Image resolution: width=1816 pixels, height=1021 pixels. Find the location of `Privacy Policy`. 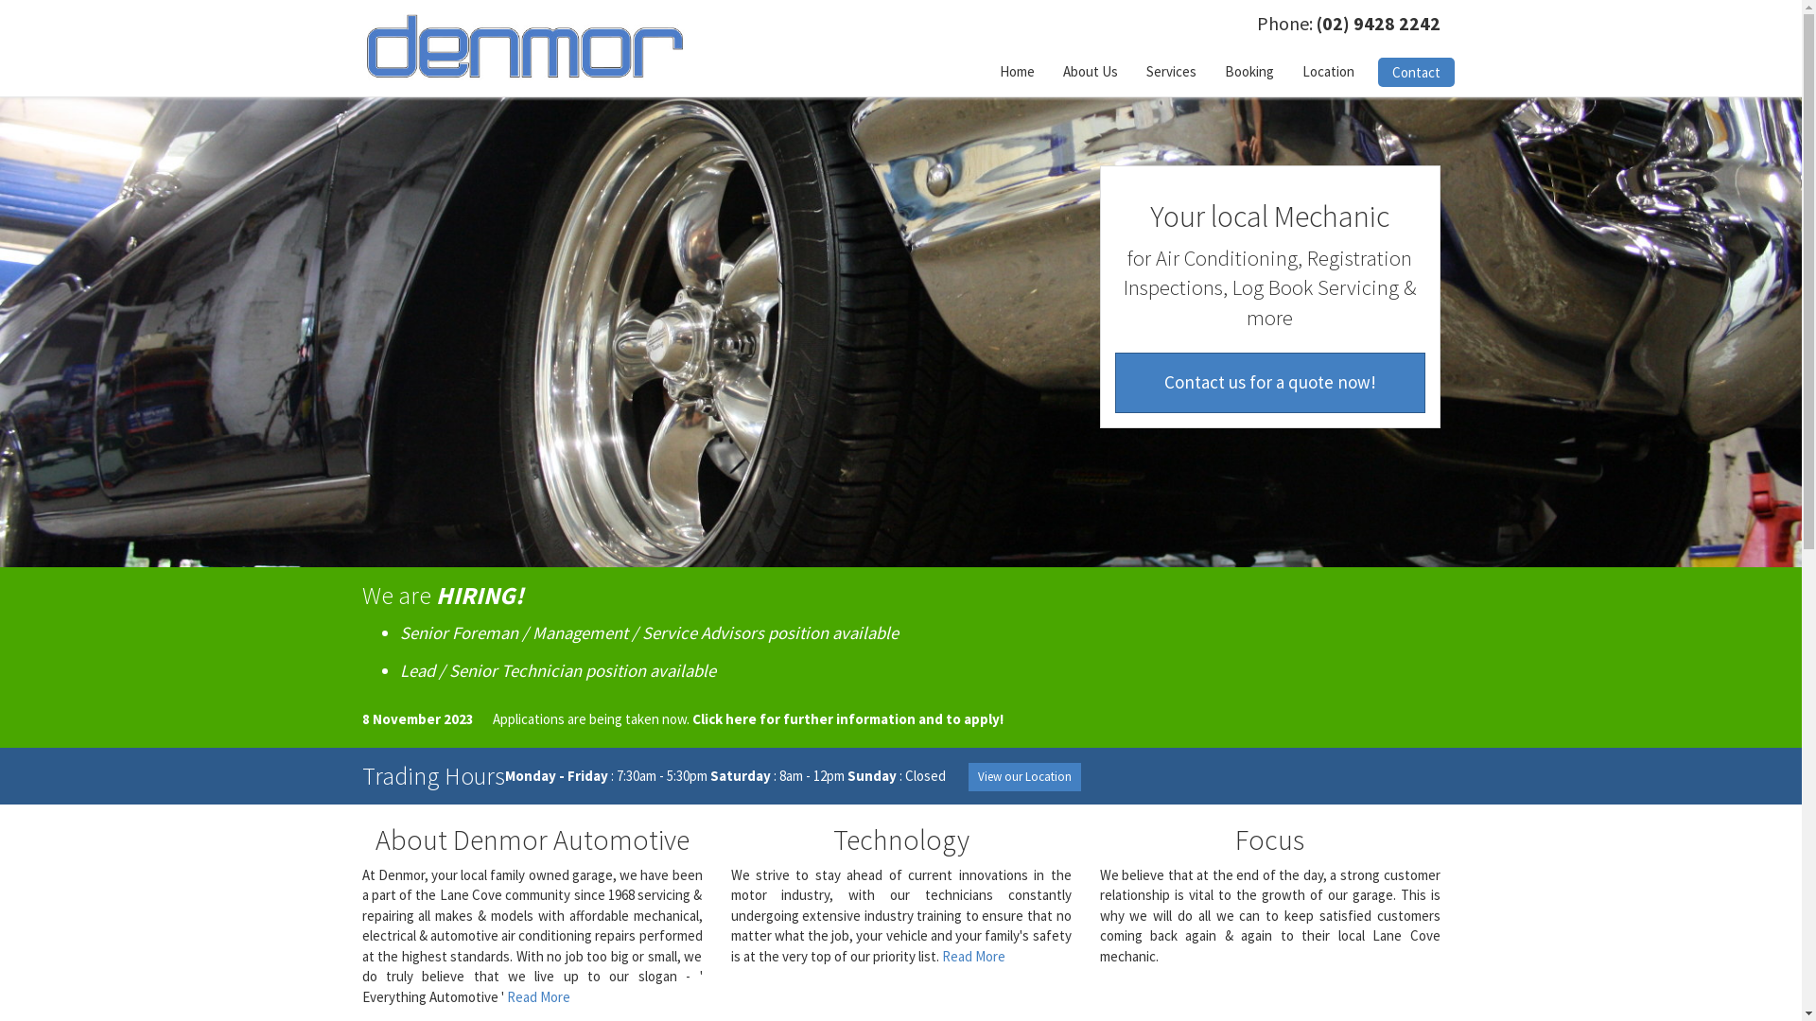

Privacy Policy is located at coordinates (406, 981).